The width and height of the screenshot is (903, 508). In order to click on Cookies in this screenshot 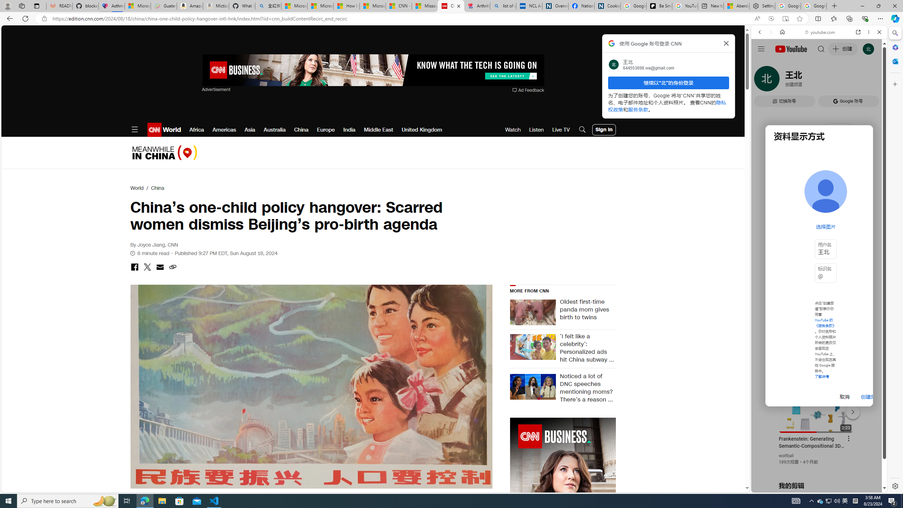, I will do `click(607, 6)`.